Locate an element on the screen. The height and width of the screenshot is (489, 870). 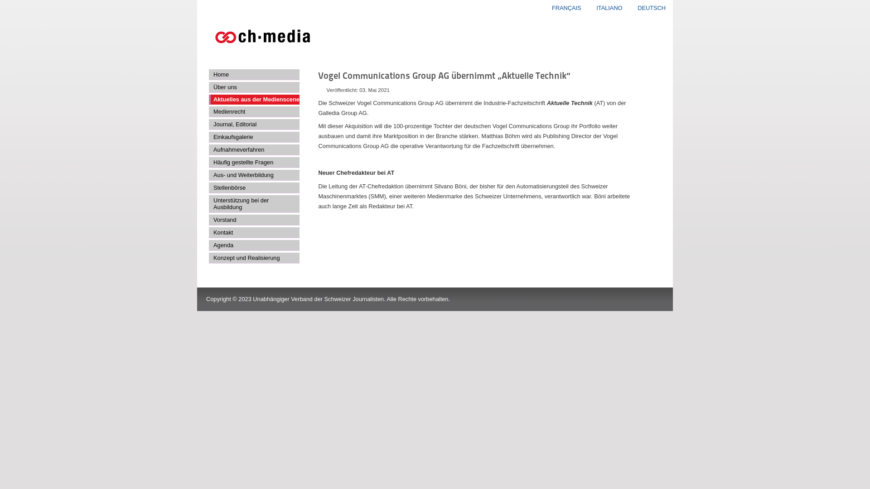
Journal, Editorial is located at coordinates (254, 125).